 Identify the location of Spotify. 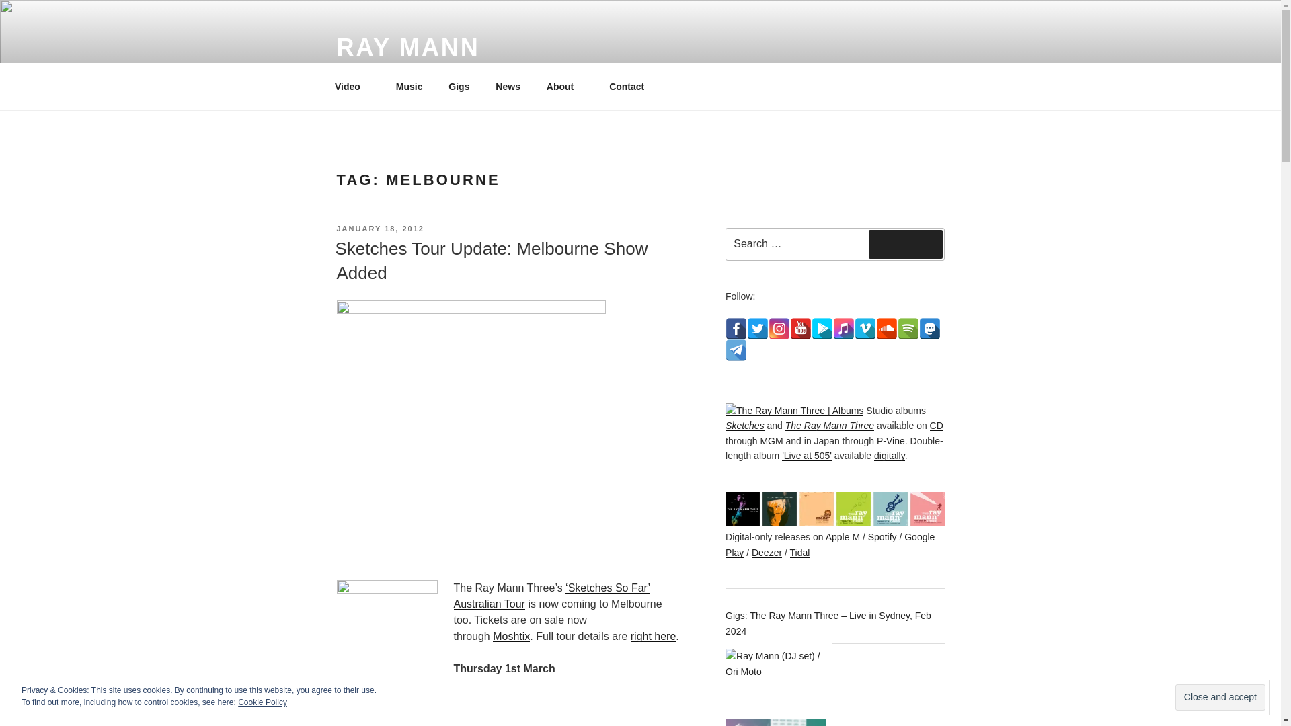
(908, 329).